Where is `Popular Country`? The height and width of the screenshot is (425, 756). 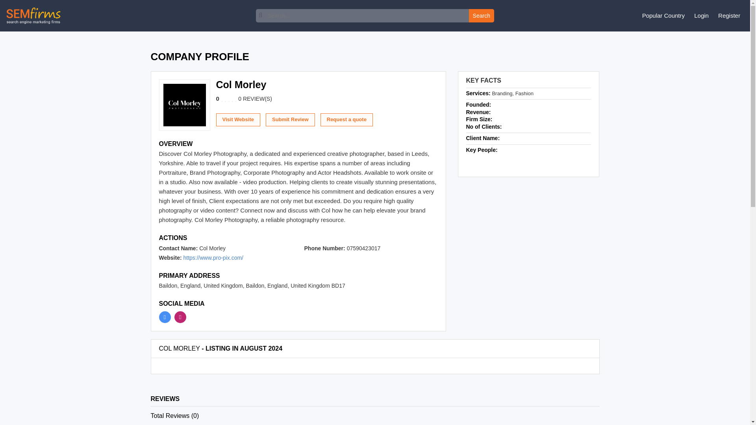
Popular Country is located at coordinates (663, 15).